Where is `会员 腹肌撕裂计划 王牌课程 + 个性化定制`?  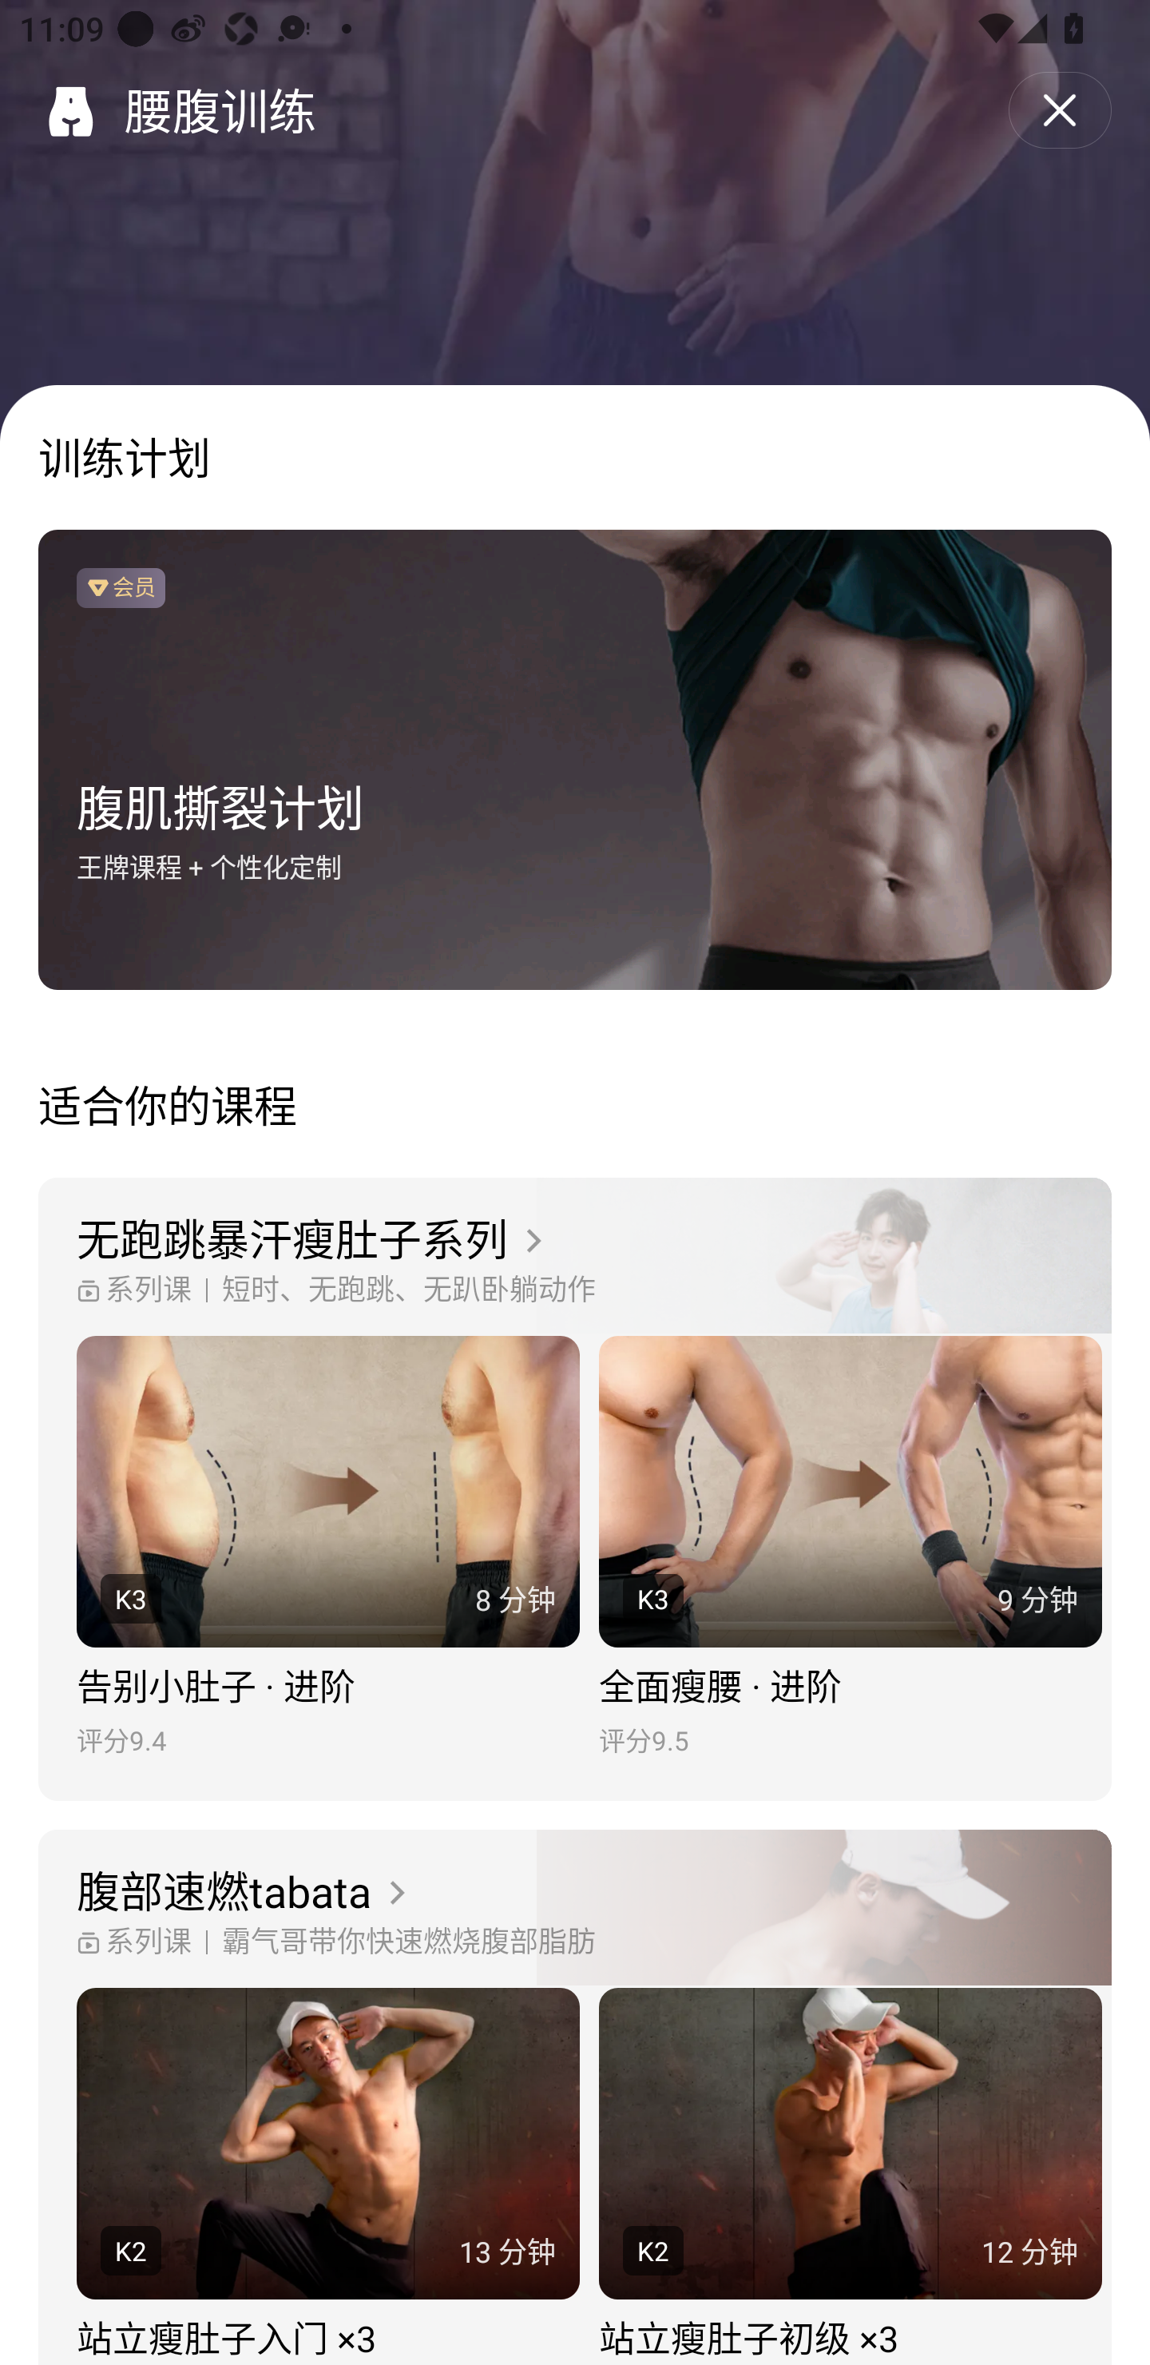 会员 腹肌撕裂计划 王牌课程 + 个性化定制 is located at coordinates (575, 761).